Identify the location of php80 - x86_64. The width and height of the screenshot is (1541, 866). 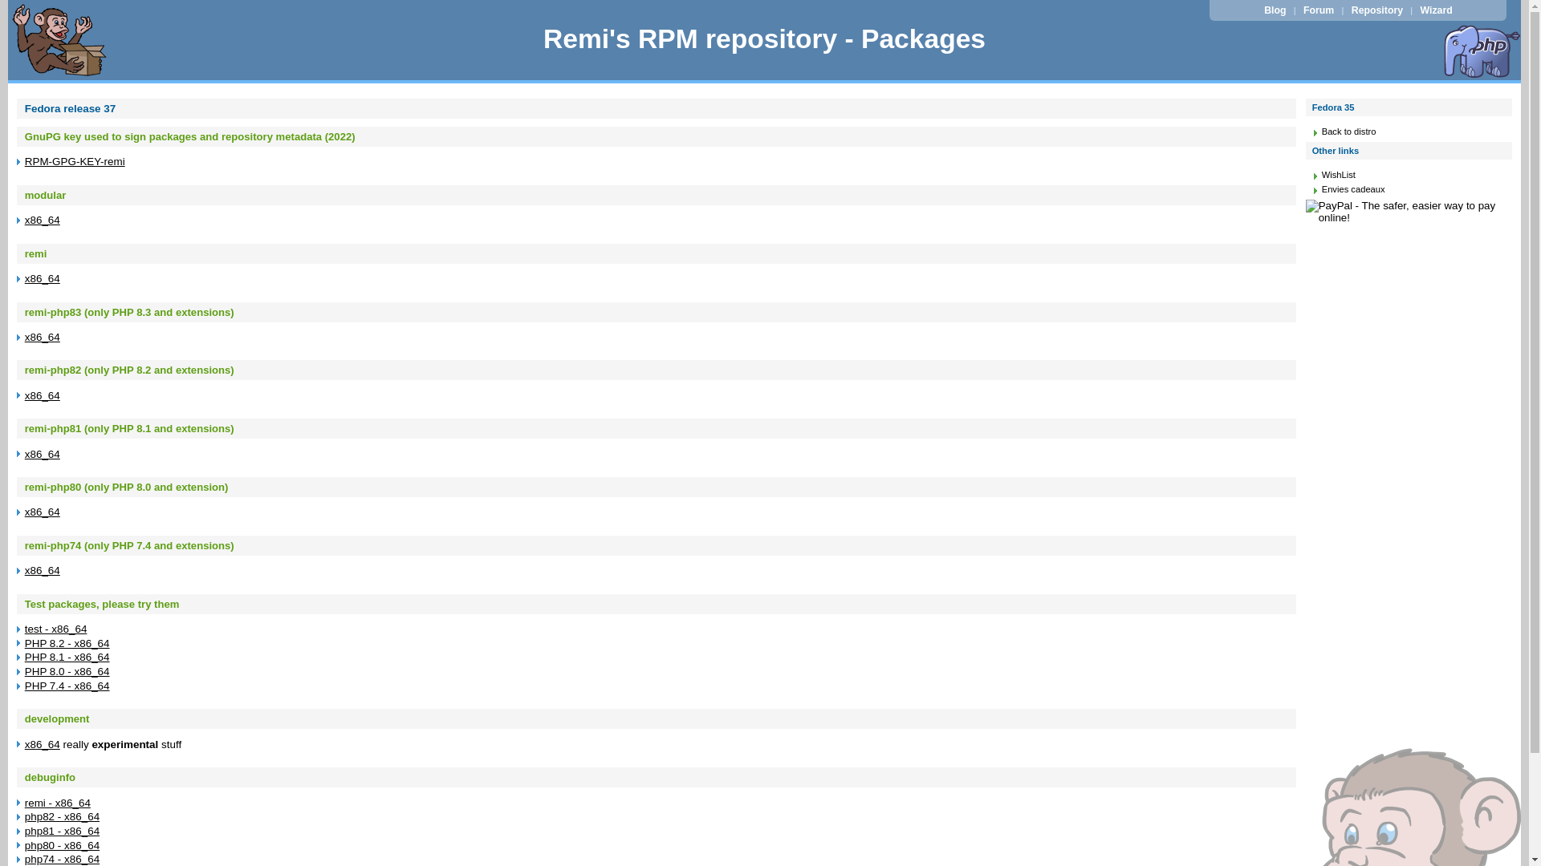
(63, 845).